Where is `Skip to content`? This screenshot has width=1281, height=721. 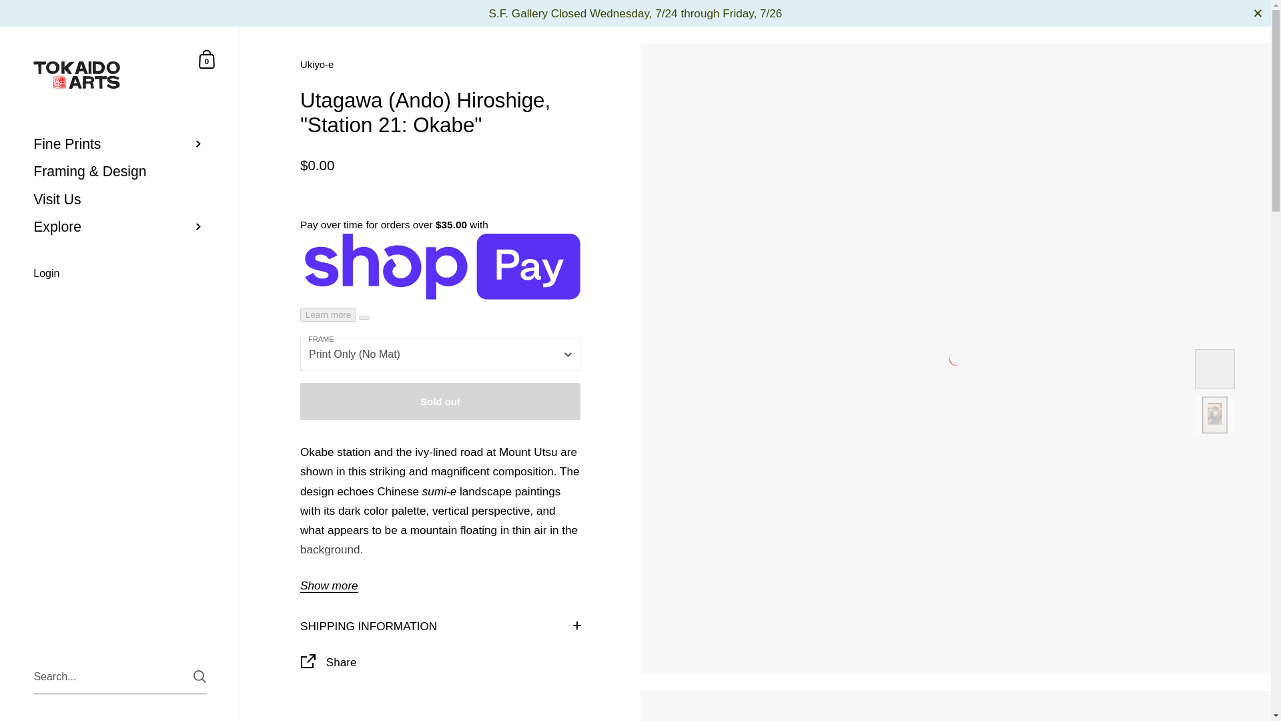 Skip to content is located at coordinates (207, 59).